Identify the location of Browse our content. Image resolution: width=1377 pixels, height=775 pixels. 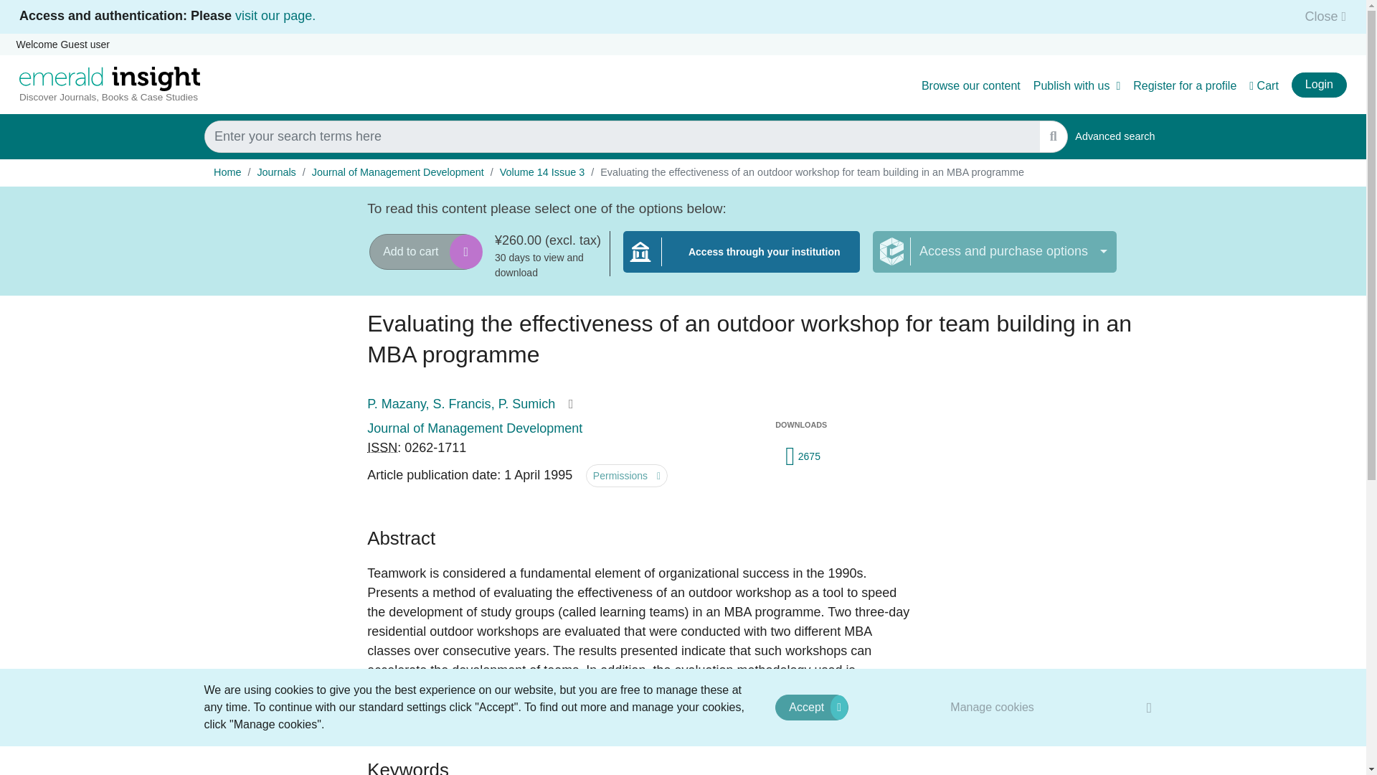
(970, 86).